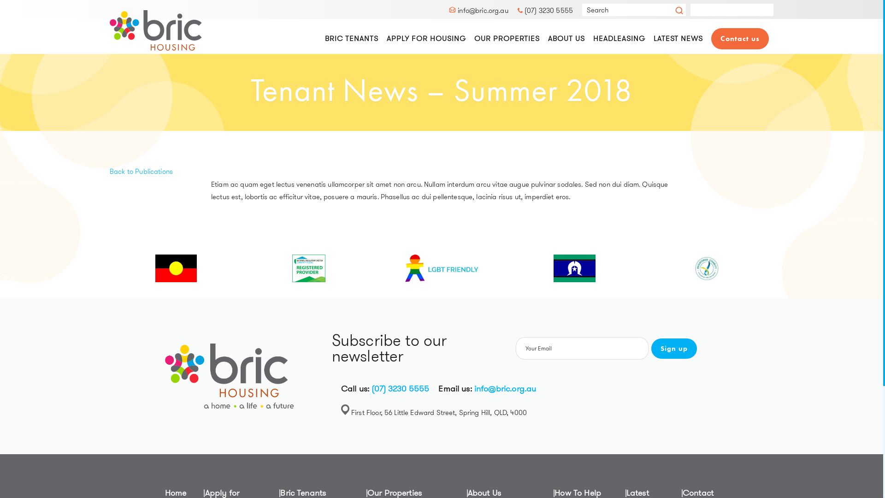 The height and width of the screenshot is (498, 885). What do you see at coordinates (426, 39) in the screenshot?
I see `APPLY FOR HOUSING` at bounding box center [426, 39].